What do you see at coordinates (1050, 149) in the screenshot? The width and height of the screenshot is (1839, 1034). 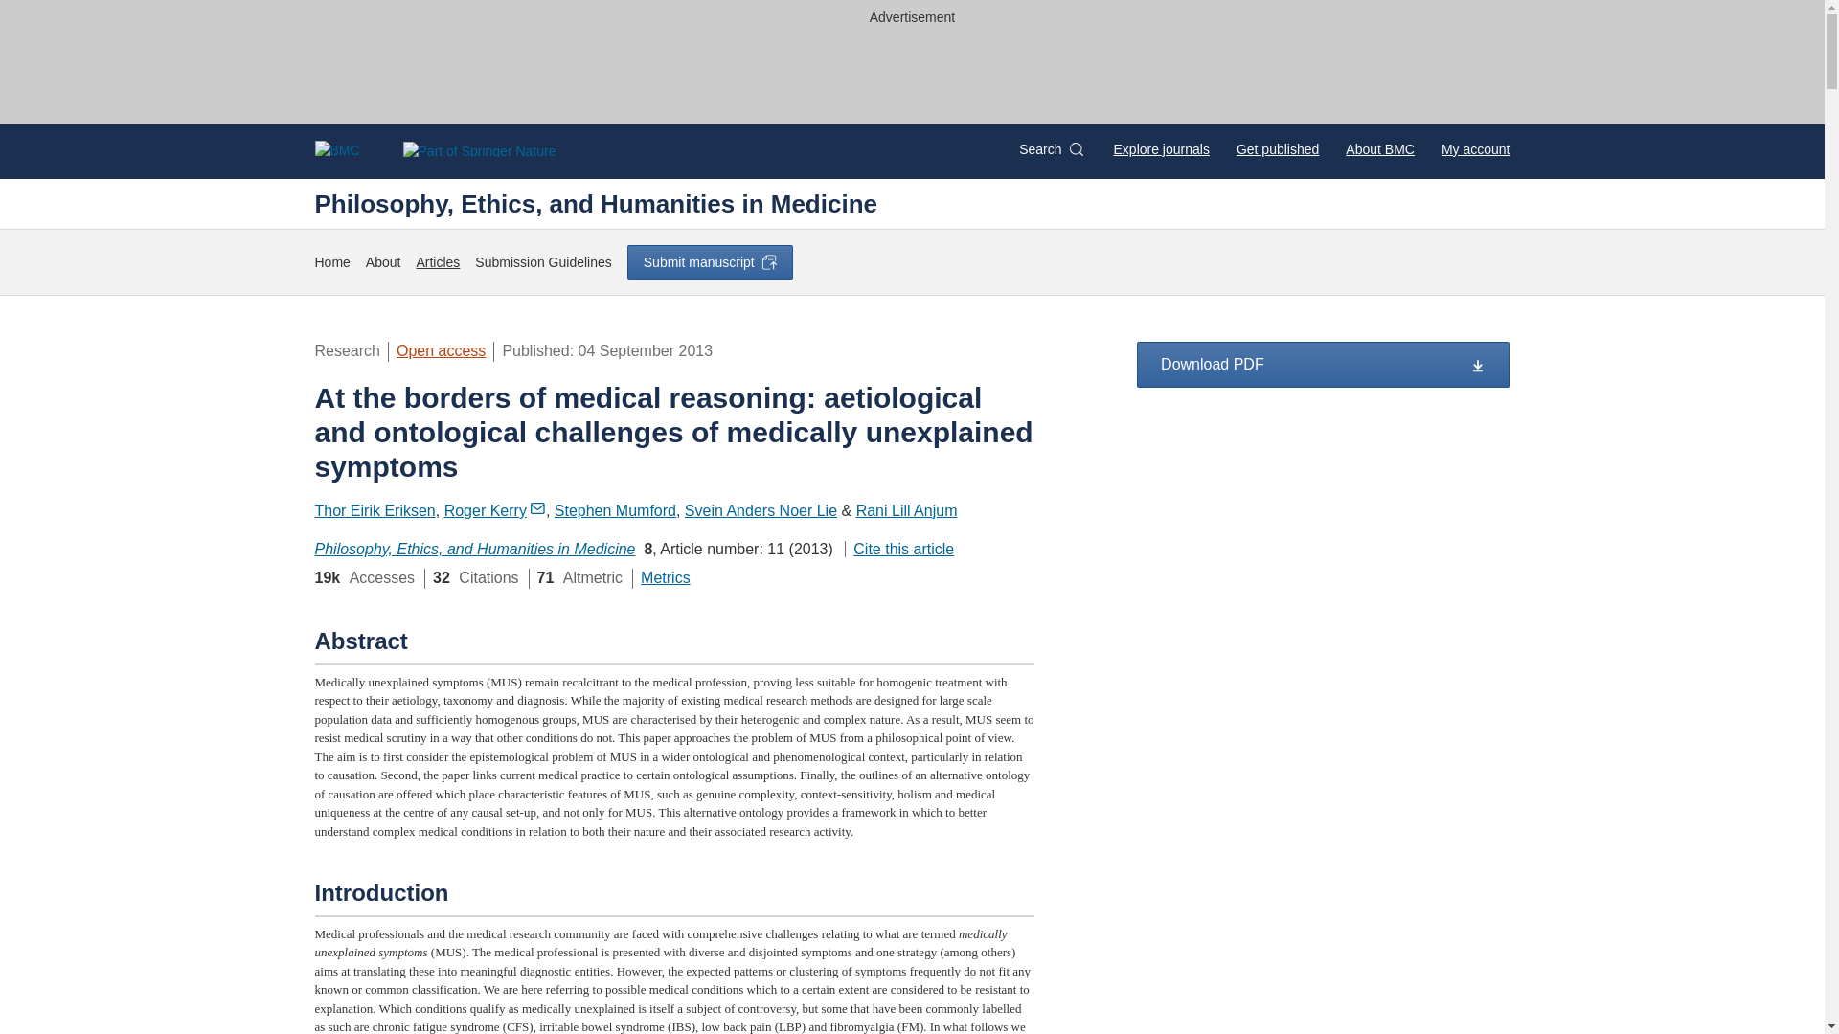 I see `Search` at bounding box center [1050, 149].